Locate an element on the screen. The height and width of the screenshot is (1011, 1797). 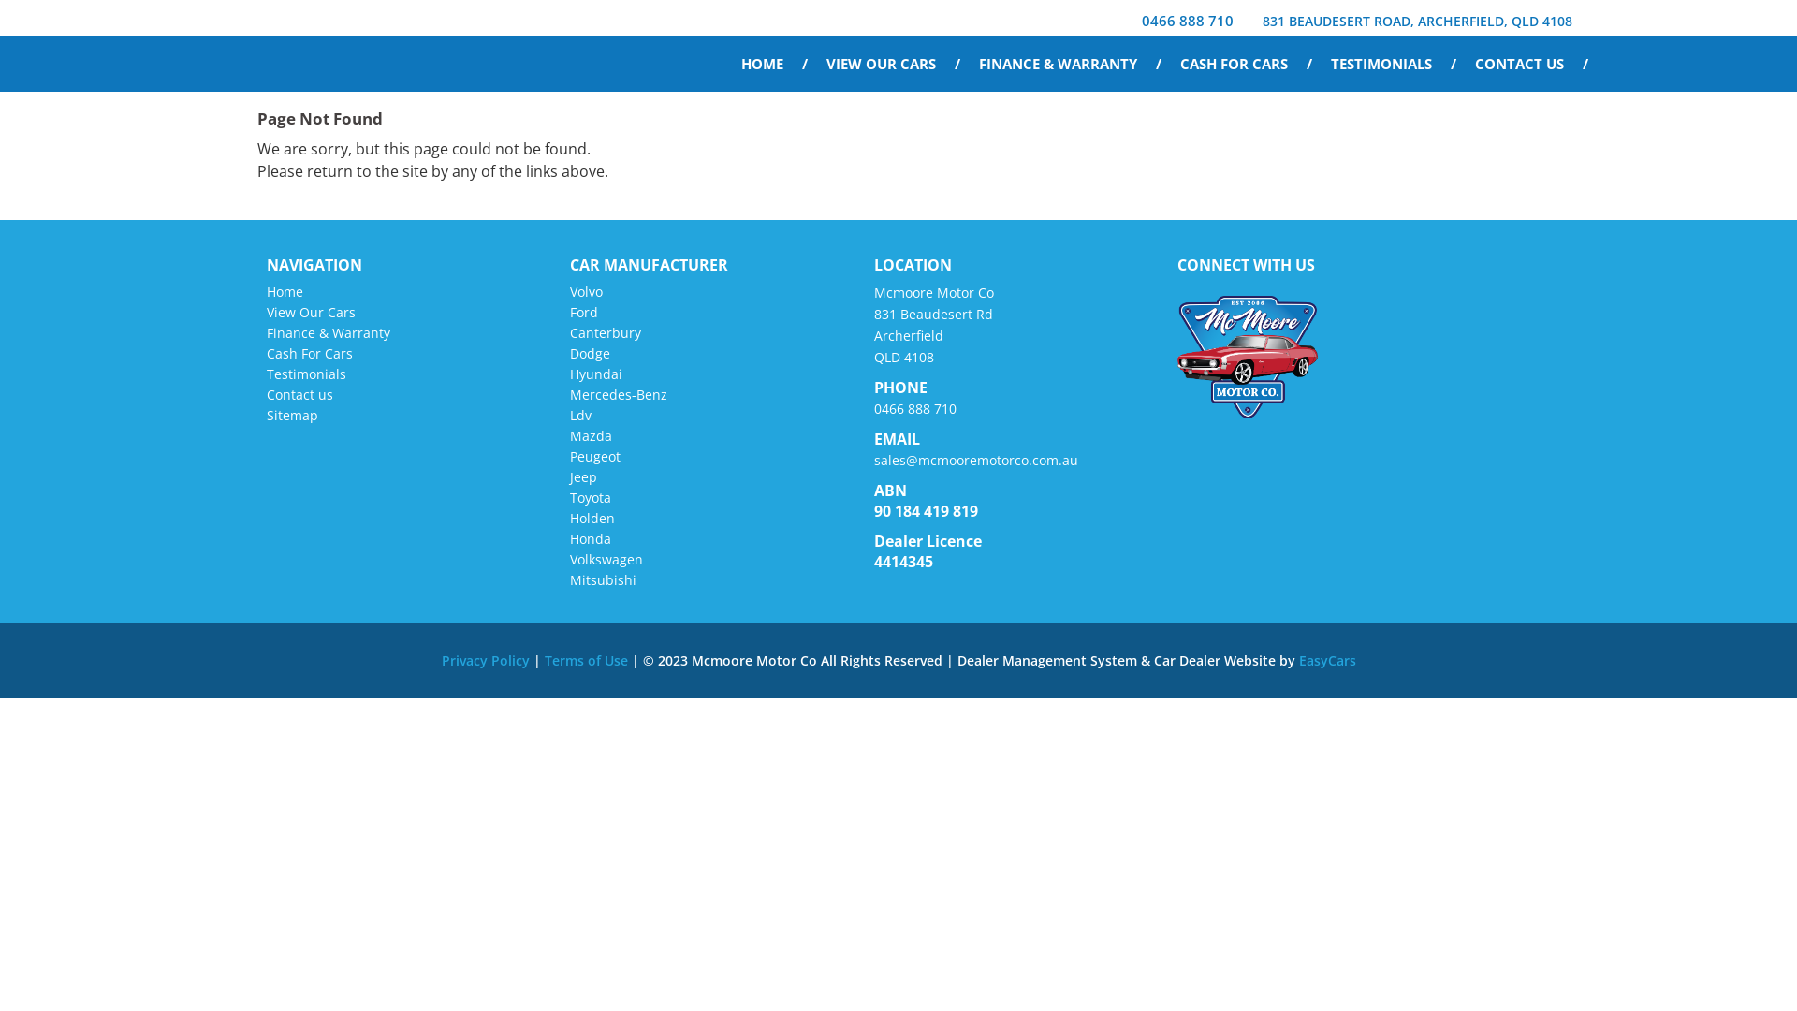
Peugeot is located at coordinates (595, 457).